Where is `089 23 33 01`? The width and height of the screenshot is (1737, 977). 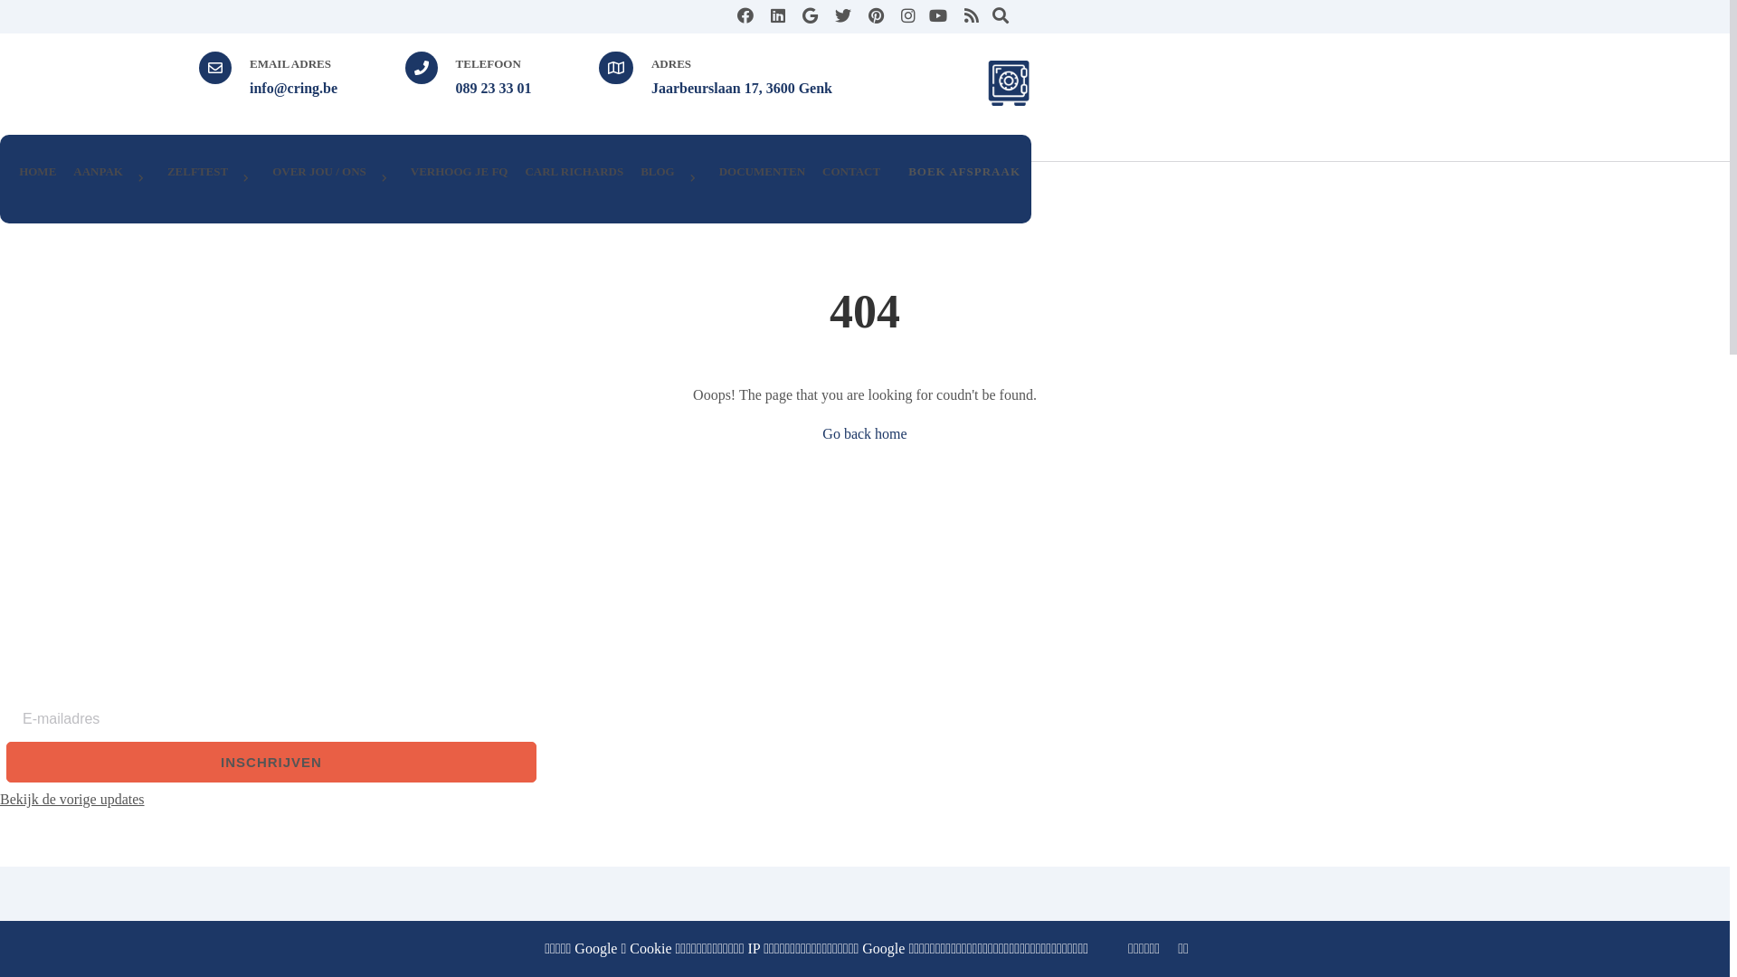
089 23 33 01 is located at coordinates (494, 89).